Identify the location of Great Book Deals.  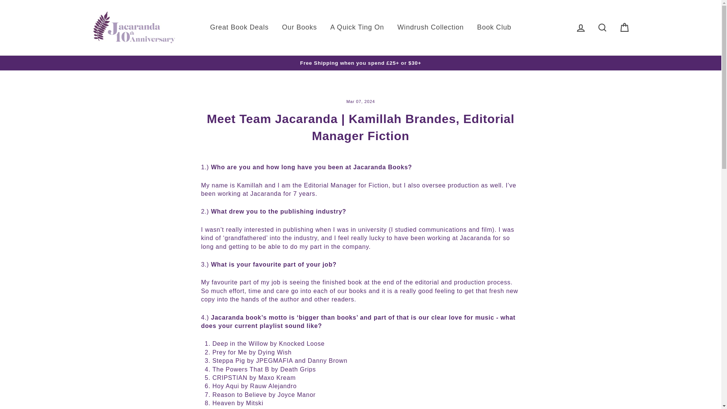
(239, 27).